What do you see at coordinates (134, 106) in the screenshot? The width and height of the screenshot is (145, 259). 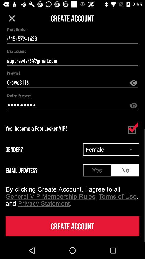 I see `show the password` at bounding box center [134, 106].